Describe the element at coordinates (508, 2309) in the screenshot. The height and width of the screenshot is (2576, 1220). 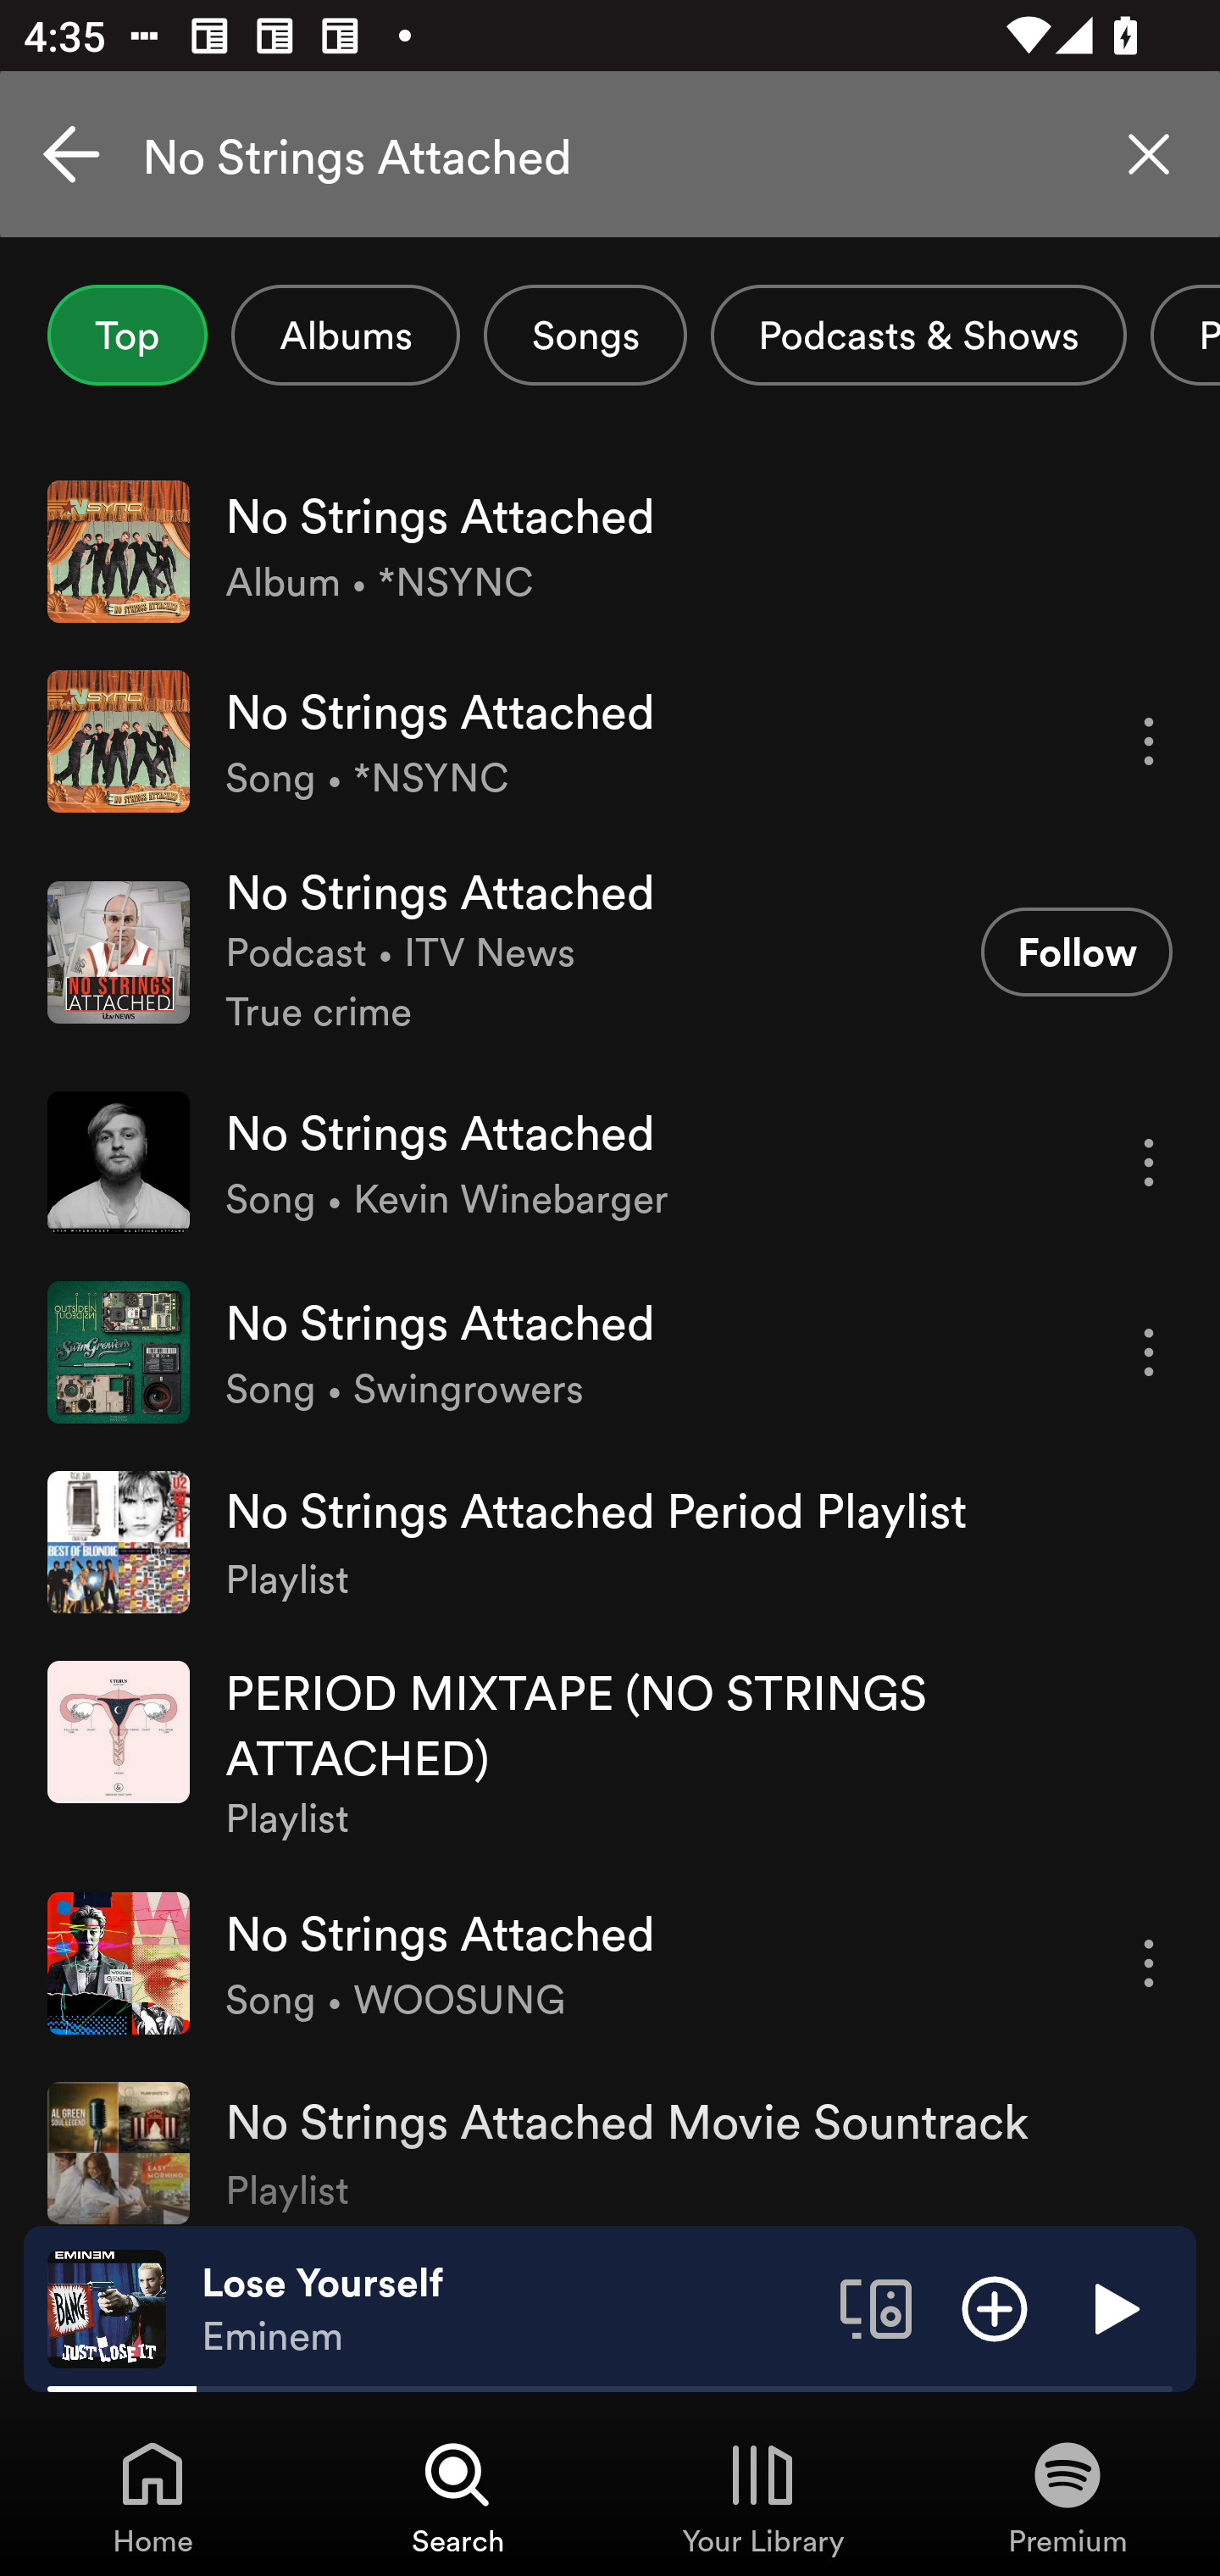
I see `Lose Yourself Eminem` at that location.